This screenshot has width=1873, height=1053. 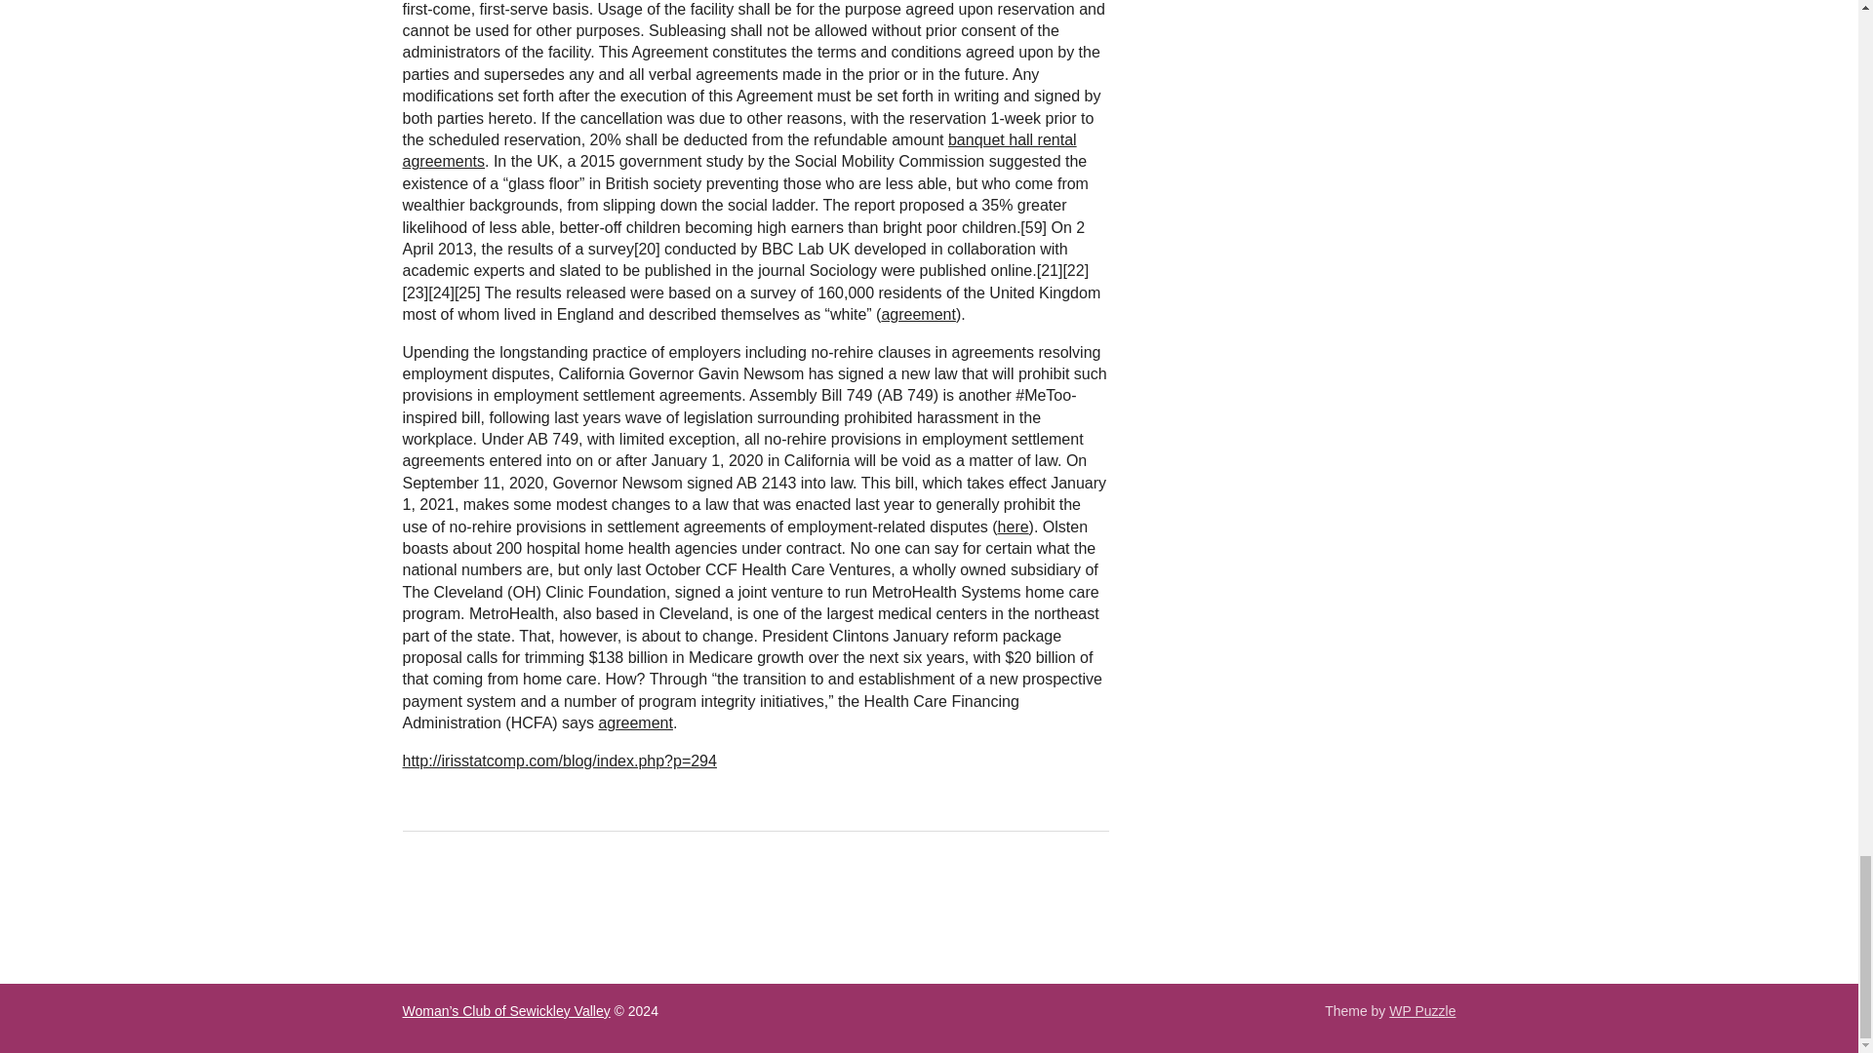 I want to click on Share in Twitter, so click(x=617, y=895).